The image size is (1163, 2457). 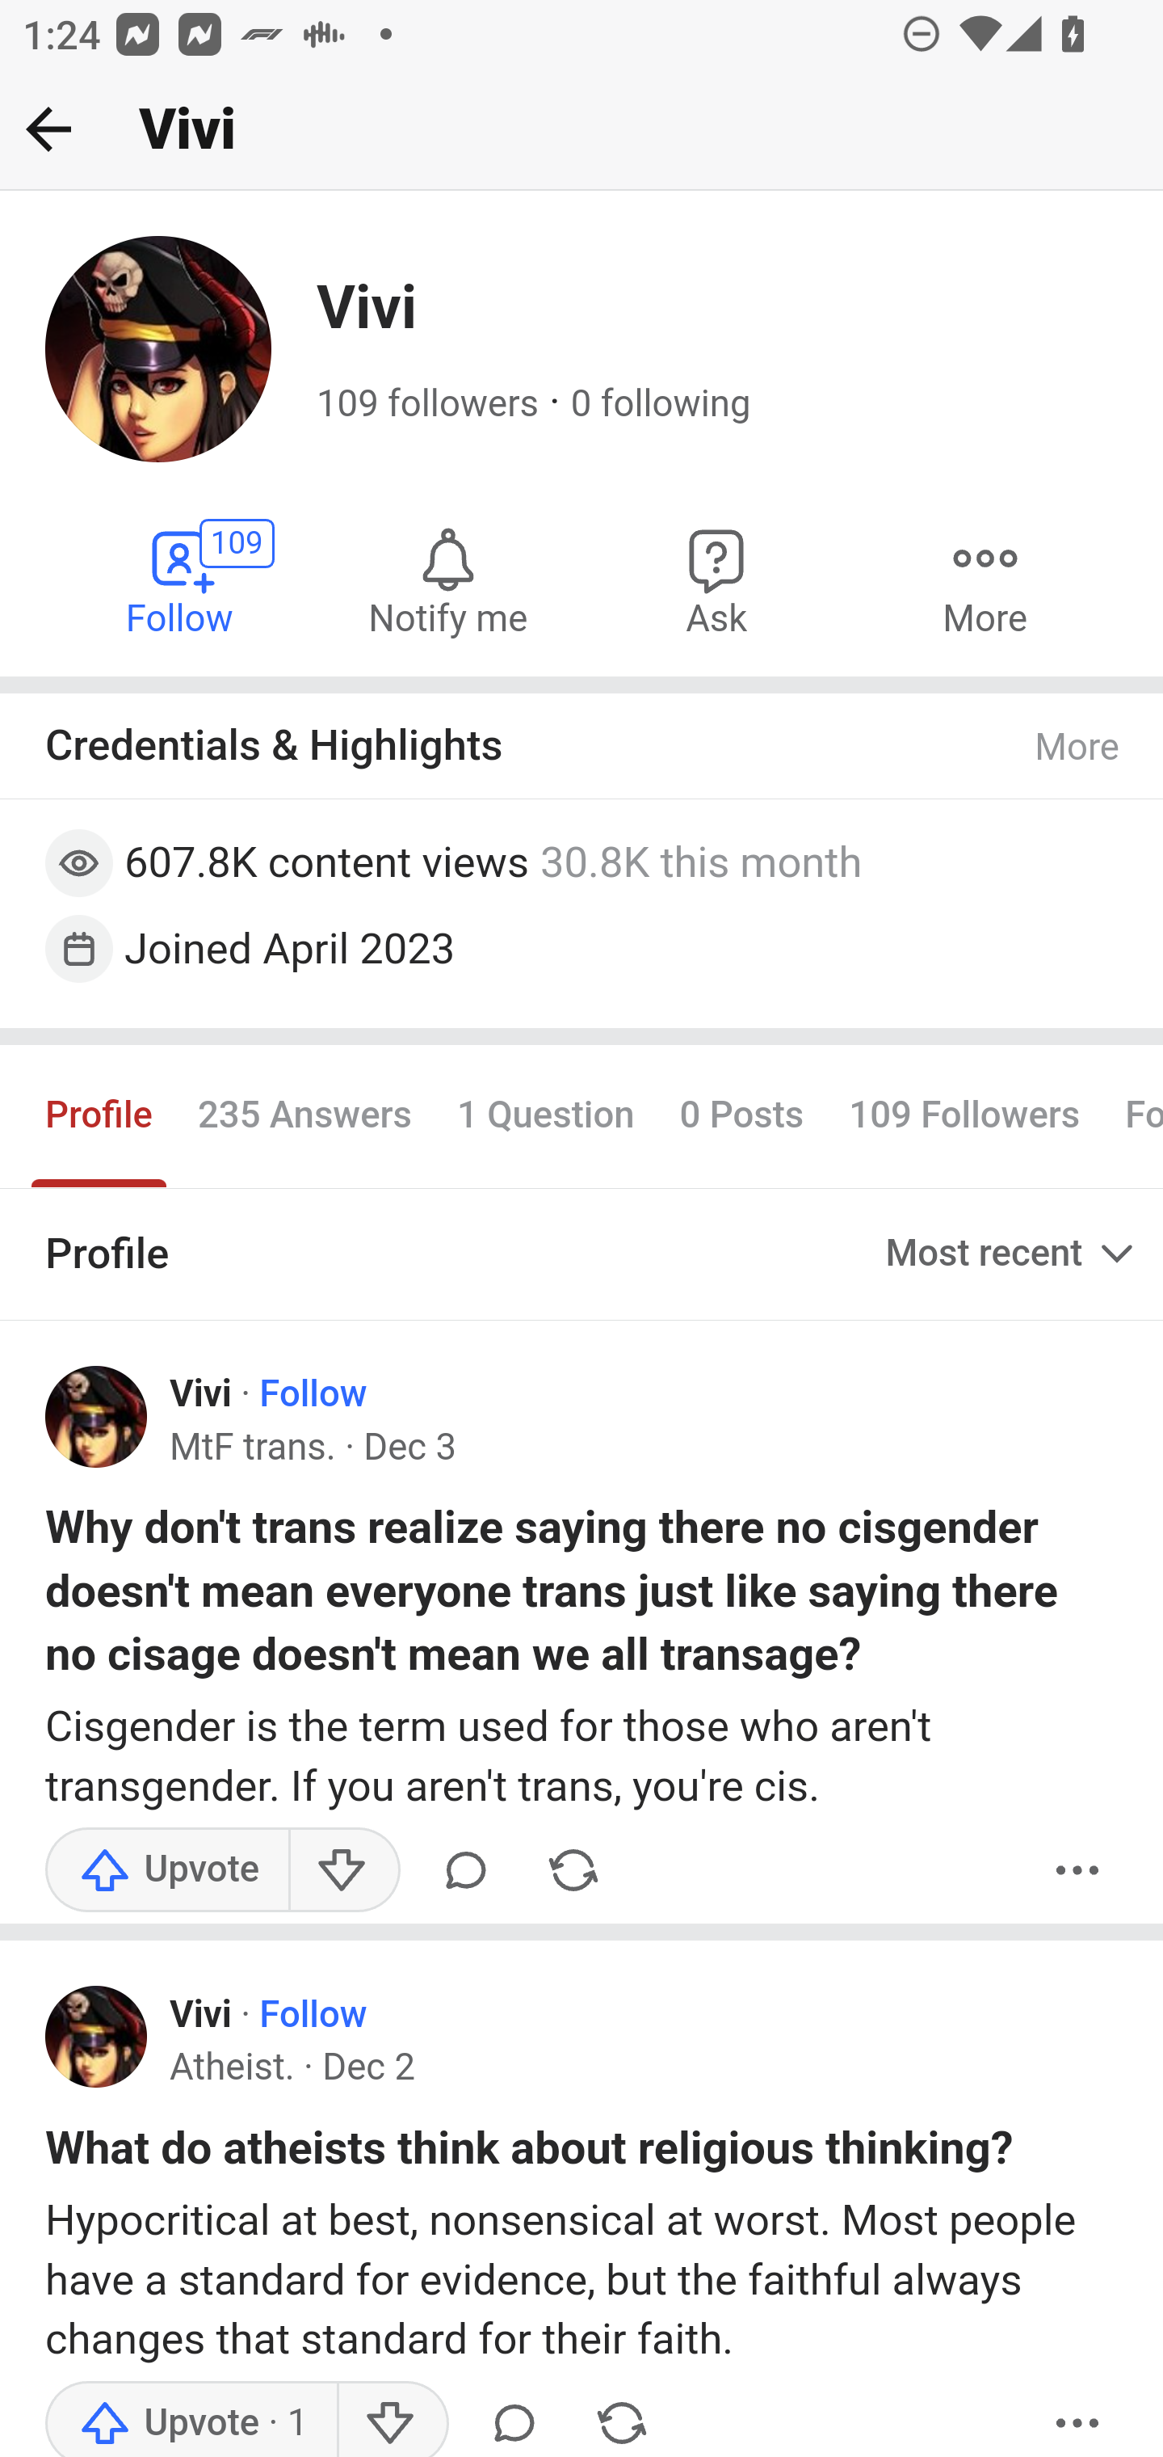 What do you see at coordinates (965, 1117) in the screenshot?
I see `109 Followers` at bounding box center [965, 1117].